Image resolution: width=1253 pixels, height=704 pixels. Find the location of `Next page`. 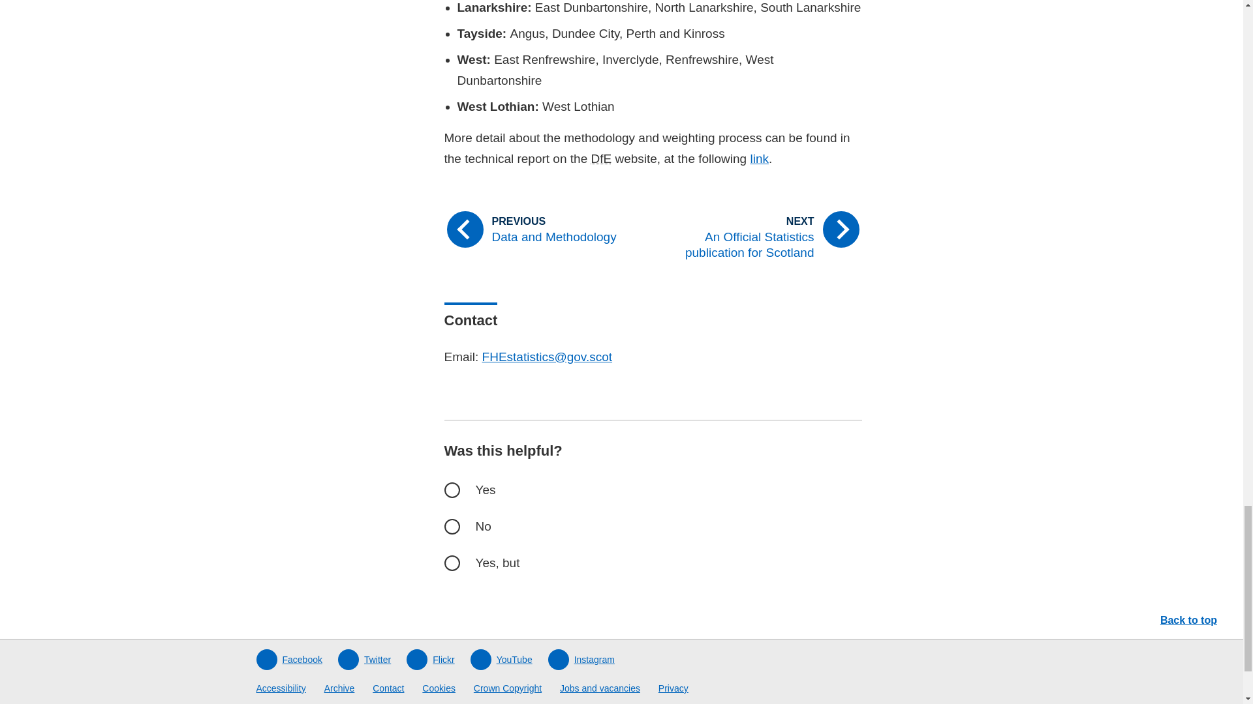

Next page is located at coordinates (762, 237).